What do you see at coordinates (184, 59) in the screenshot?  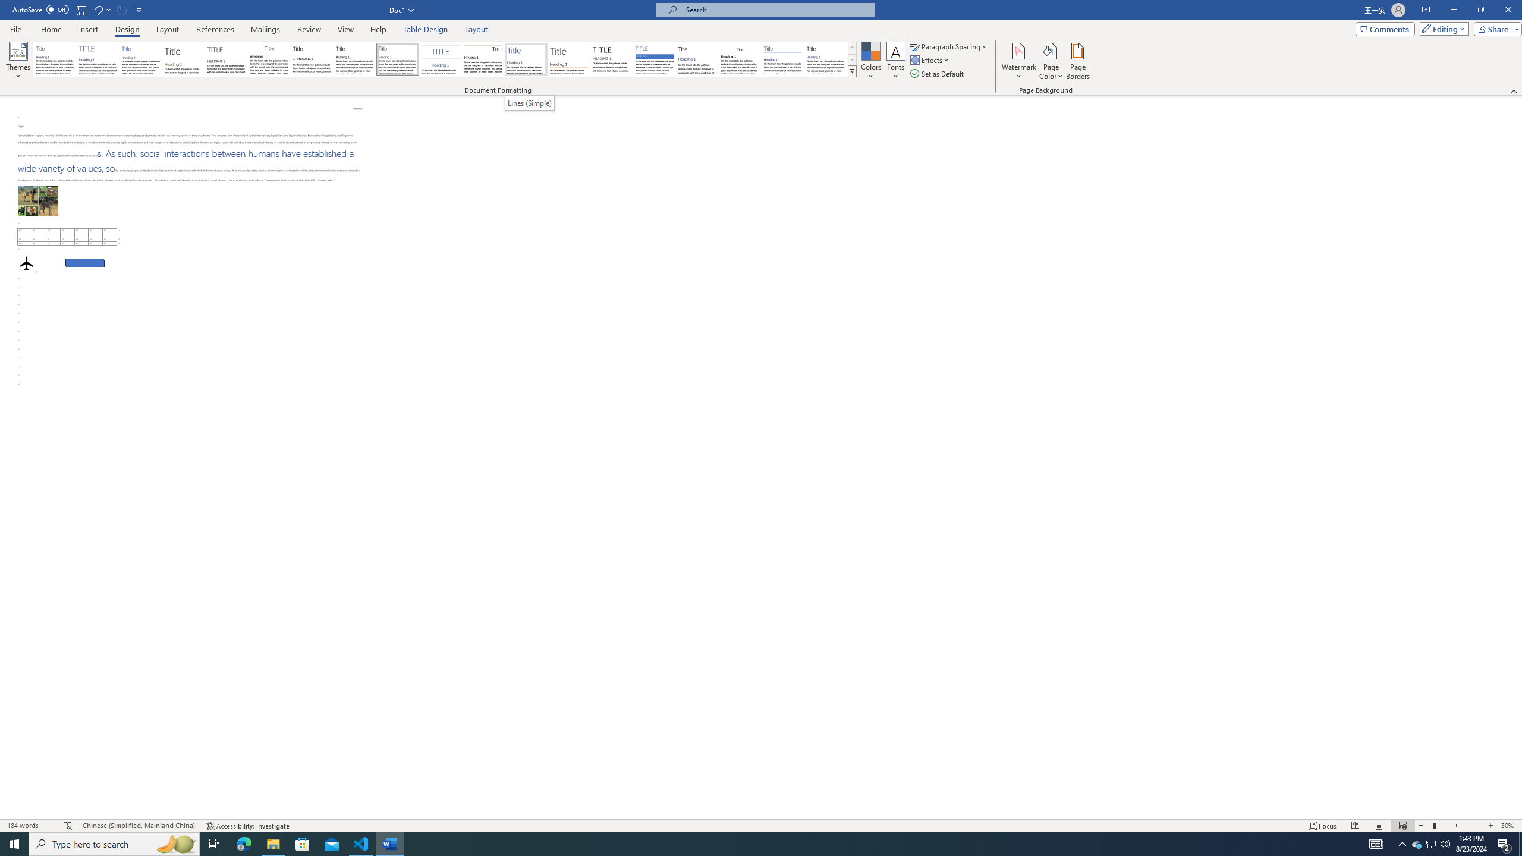 I see `Basic (Stylish)` at bounding box center [184, 59].